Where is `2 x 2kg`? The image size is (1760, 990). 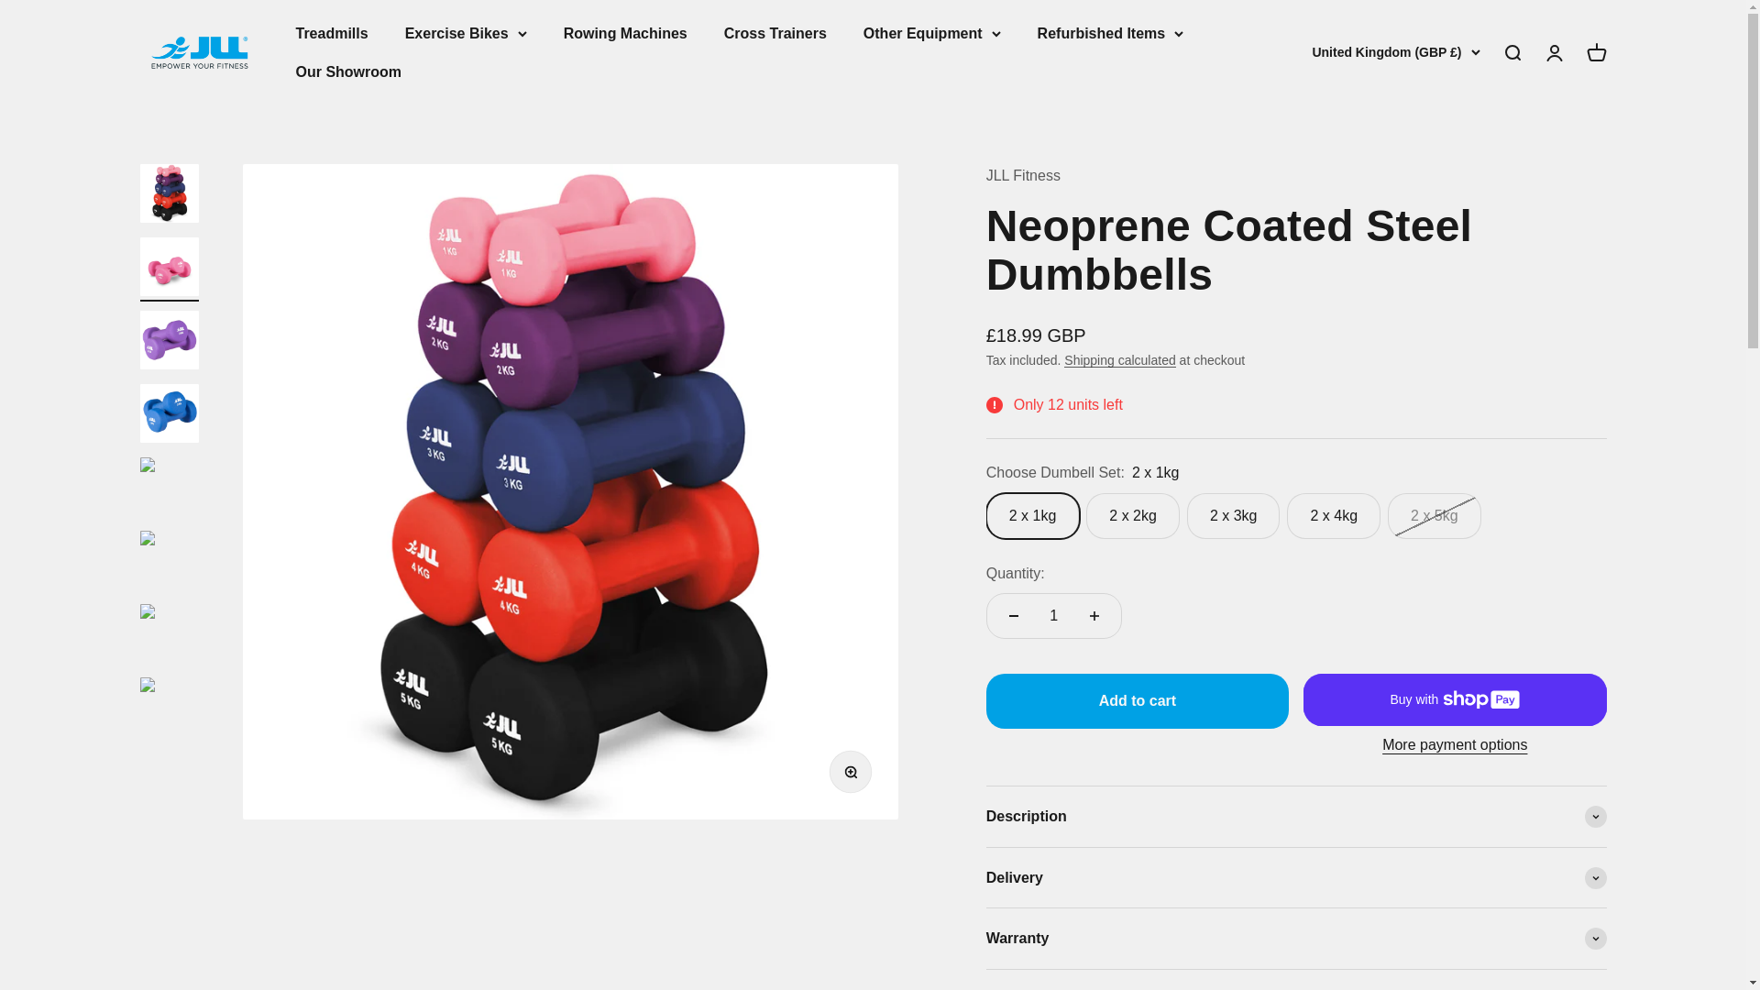 2 x 2kg is located at coordinates (1595, 53).